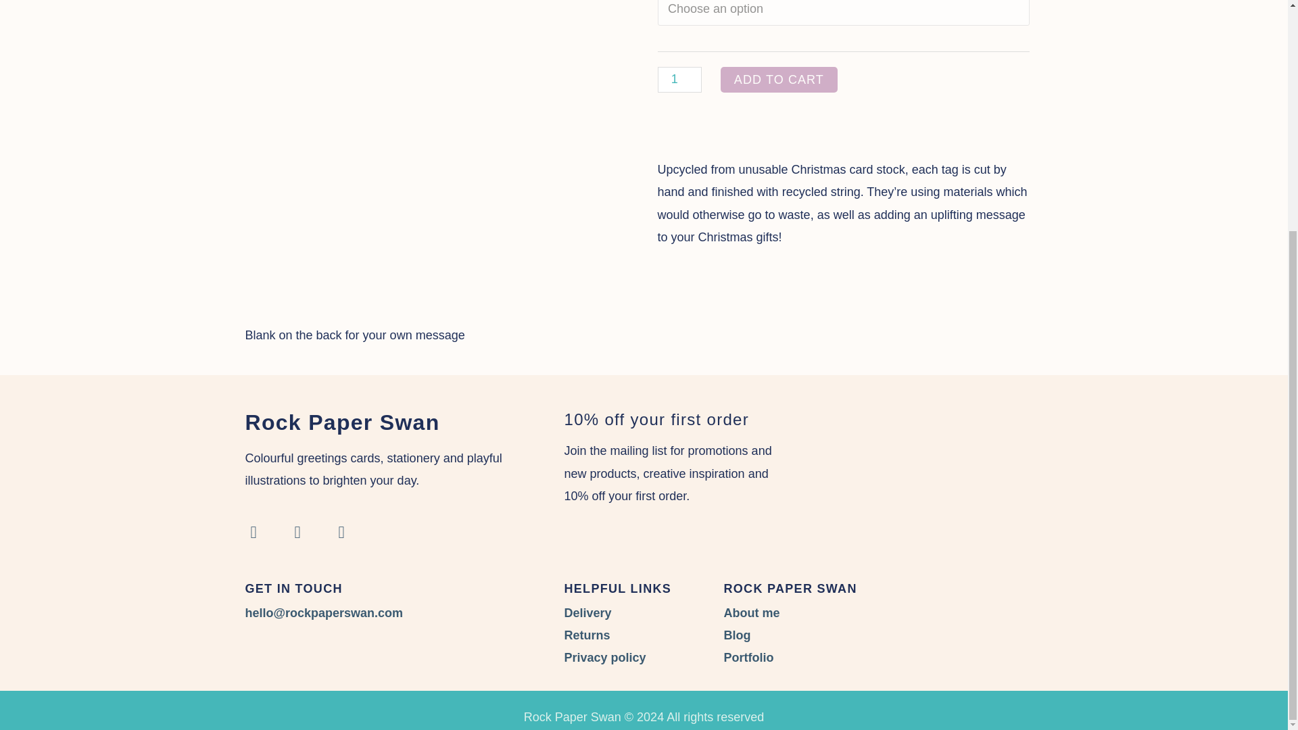 The height and width of the screenshot is (730, 1298). What do you see at coordinates (679, 80) in the screenshot?
I see `1` at bounding box center [679, 80].